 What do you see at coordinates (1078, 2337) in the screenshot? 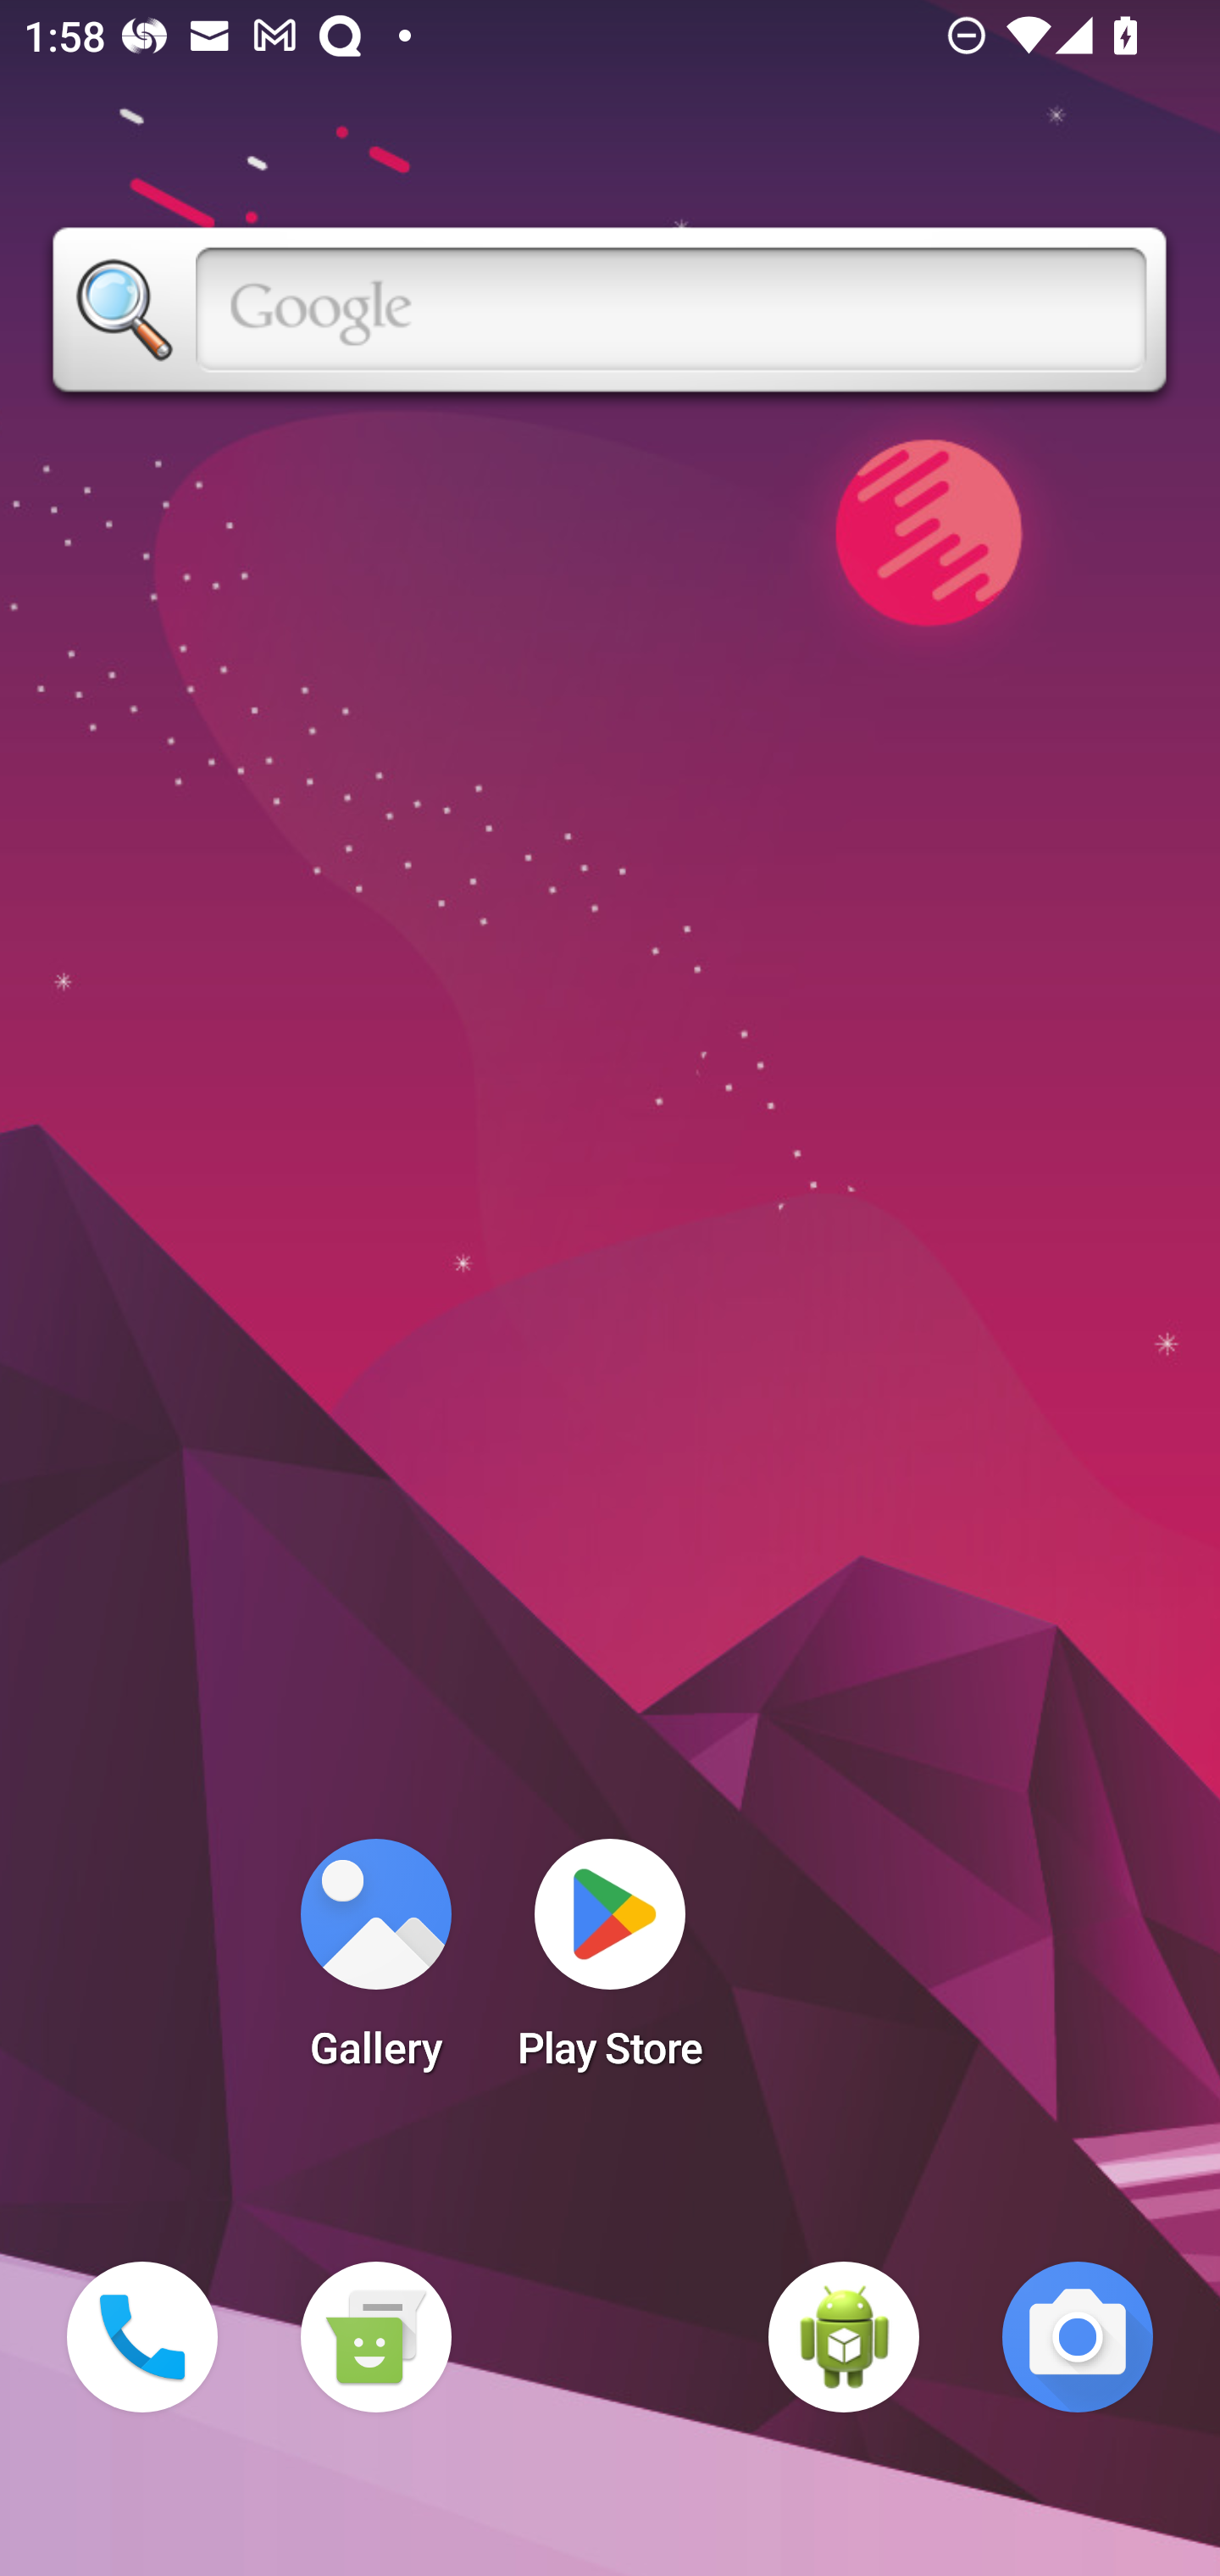
I see `Camera` at bounding box center [1078, 2337].